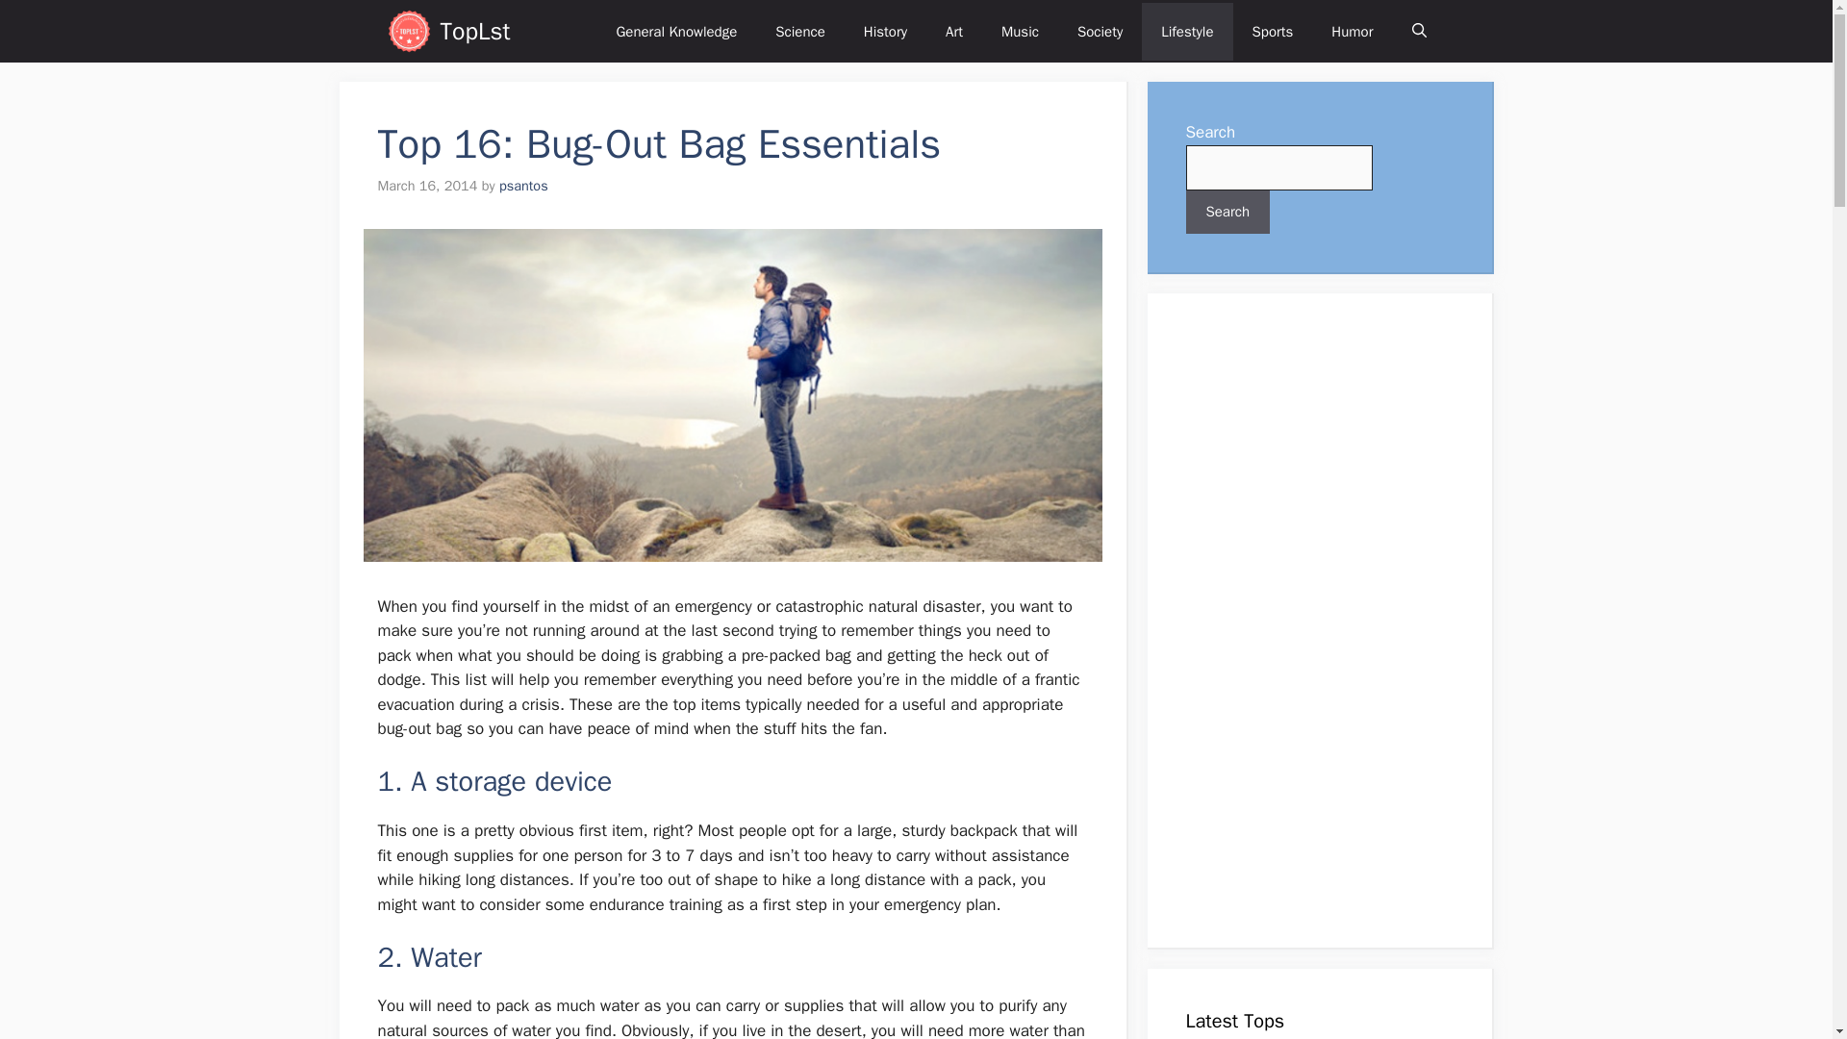  I want to click on TopLst, so click(475, 31).